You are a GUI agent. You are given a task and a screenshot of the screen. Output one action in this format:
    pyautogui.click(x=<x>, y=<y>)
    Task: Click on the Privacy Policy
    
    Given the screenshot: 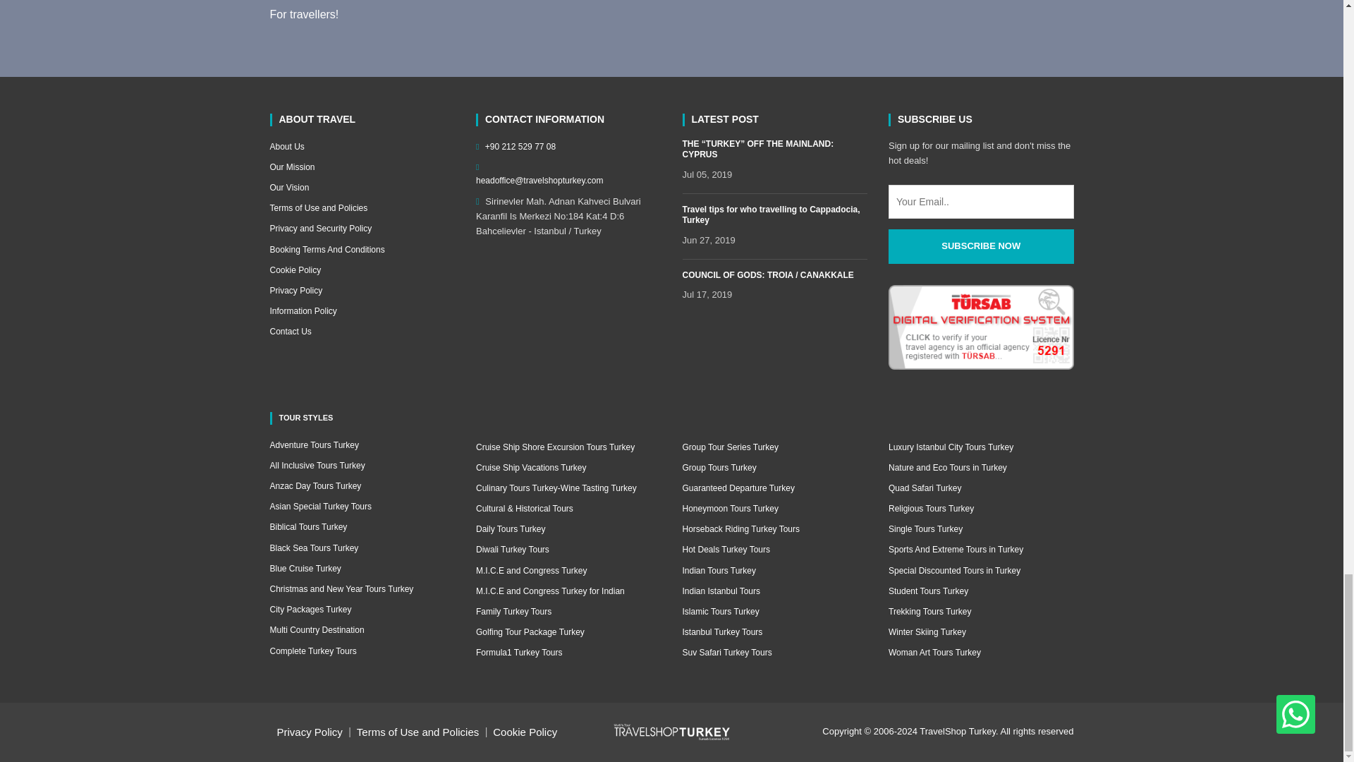 What is the action you would take?
    pyautogui.click(x=362, y=291)
    